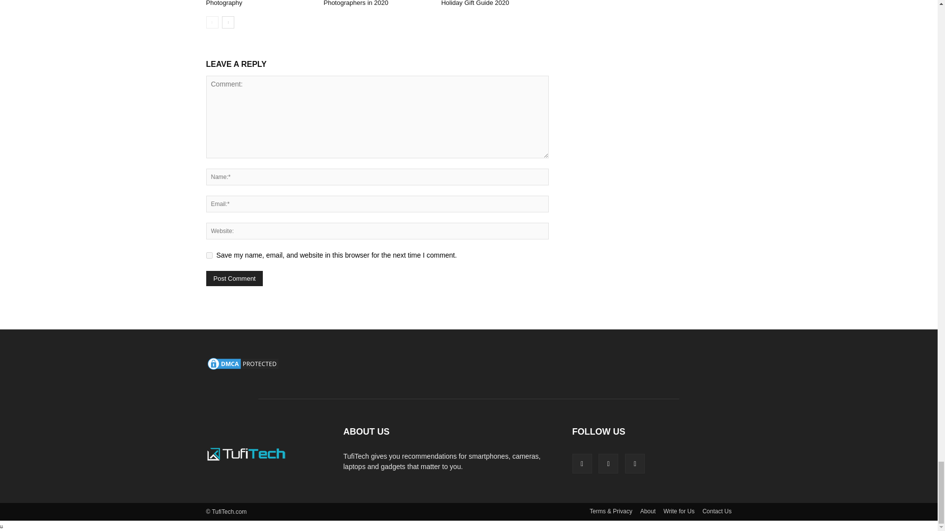 This screenshot has height=531, width=945. I want to click on yes, so click(209, 255).